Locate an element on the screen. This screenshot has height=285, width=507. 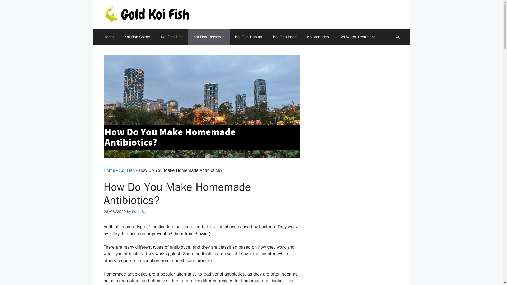
Home is located at coordinates (108, 37).